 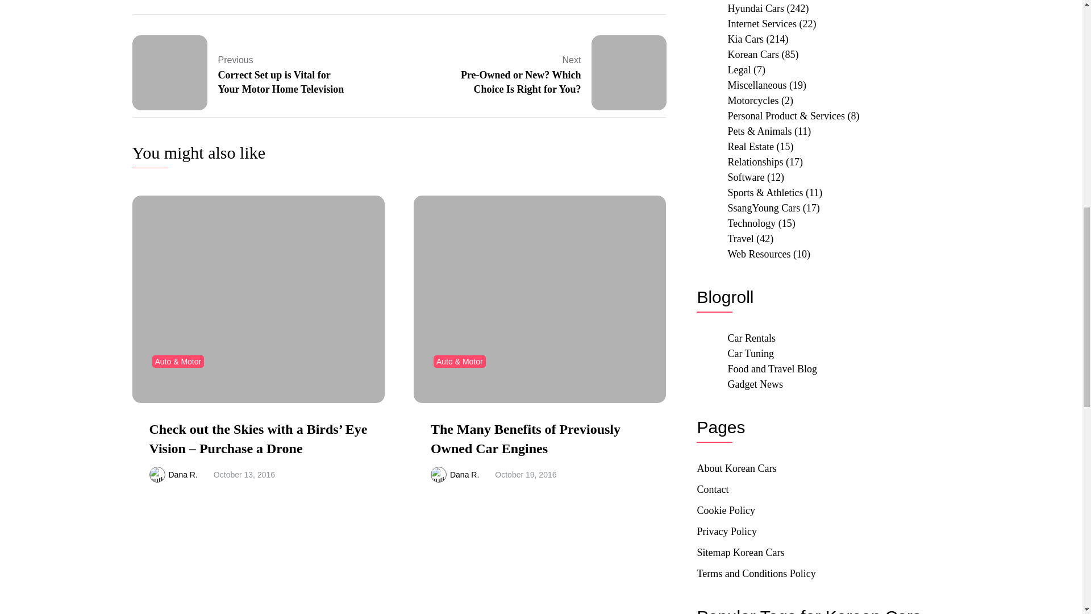 I want to click on October 13, 2016, so click(x=244, y=475).